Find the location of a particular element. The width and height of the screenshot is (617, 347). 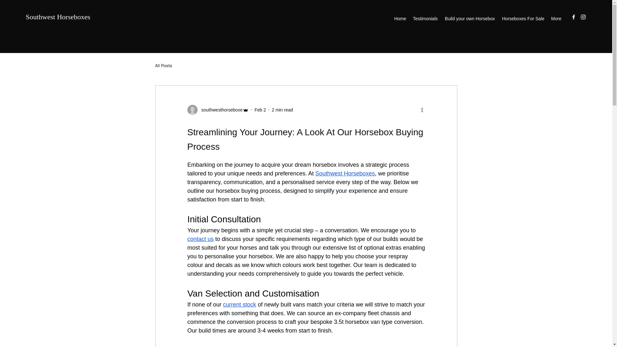

Southwest Horseboxes is located at coordinates (345, 173).